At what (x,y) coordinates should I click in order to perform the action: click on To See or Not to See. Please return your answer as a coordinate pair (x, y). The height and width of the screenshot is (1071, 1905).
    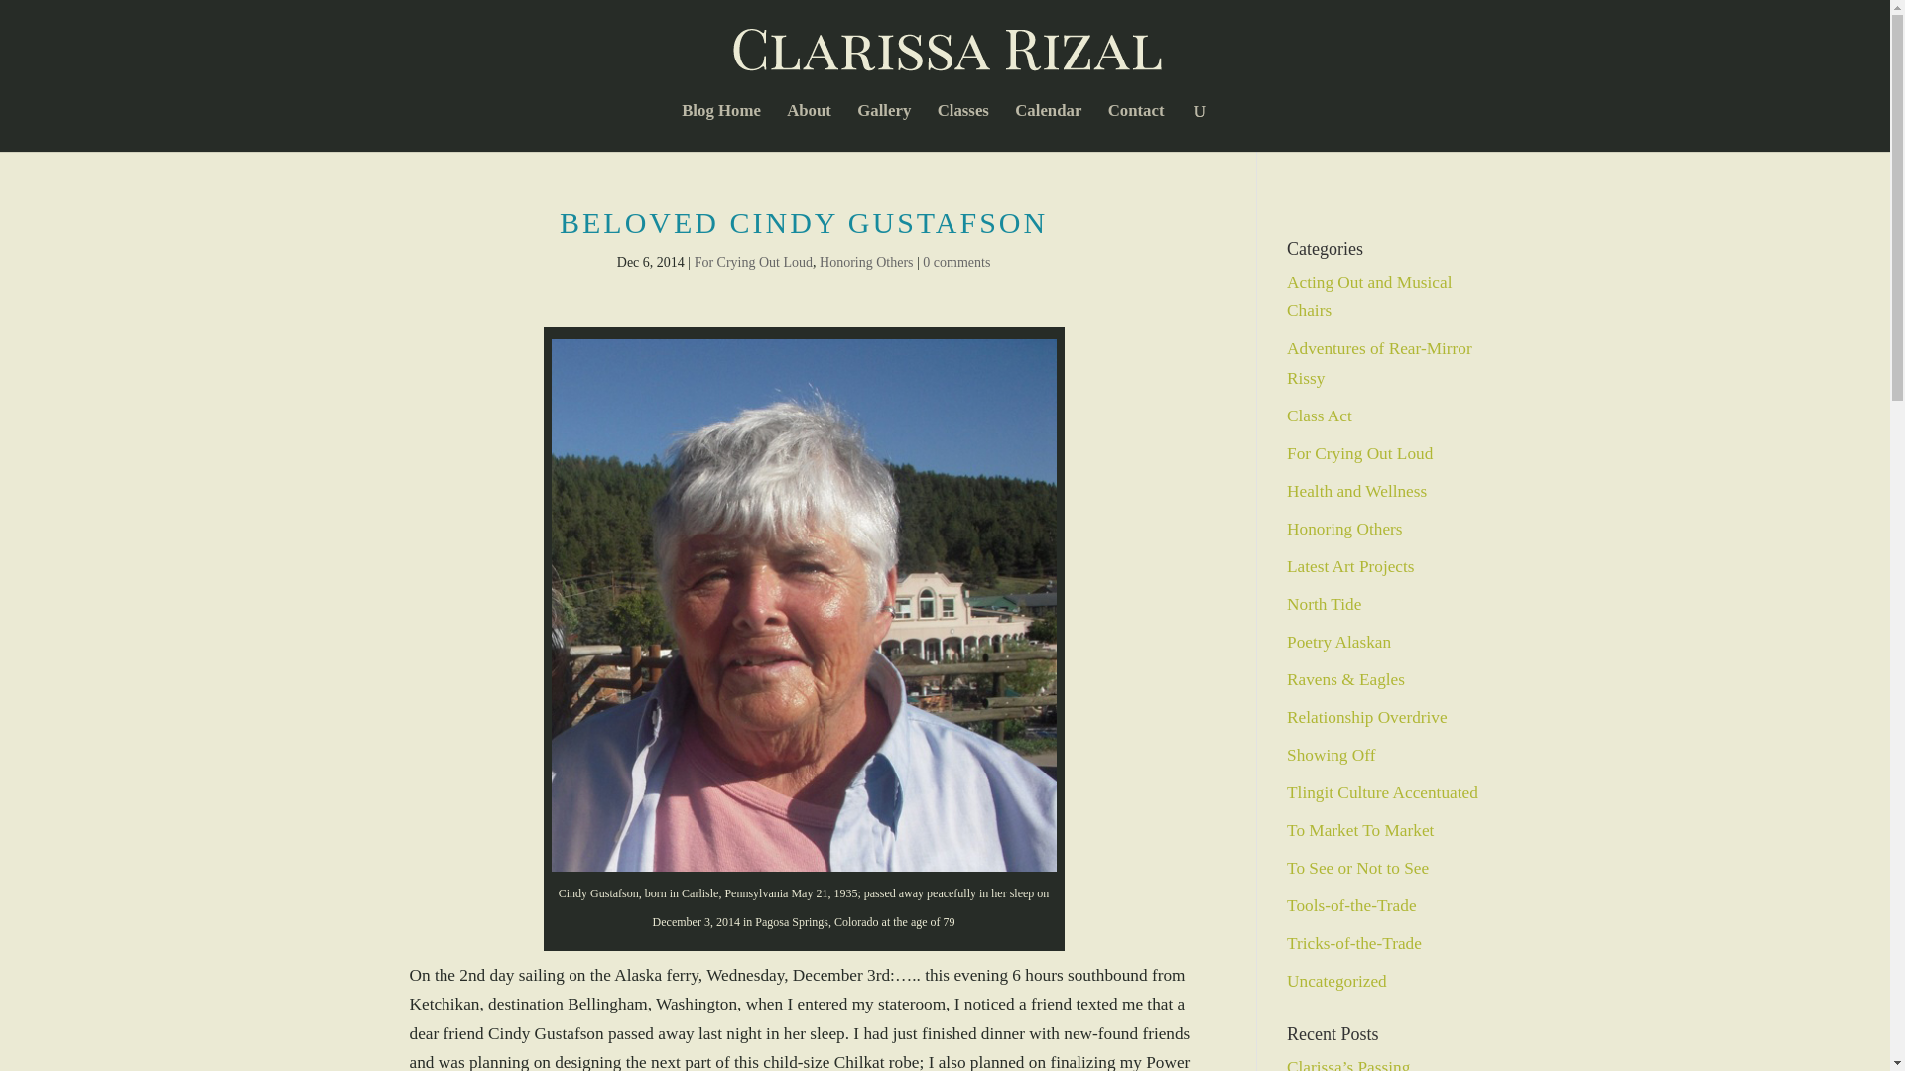
    Looking at the image, I should click on (1357, 868).